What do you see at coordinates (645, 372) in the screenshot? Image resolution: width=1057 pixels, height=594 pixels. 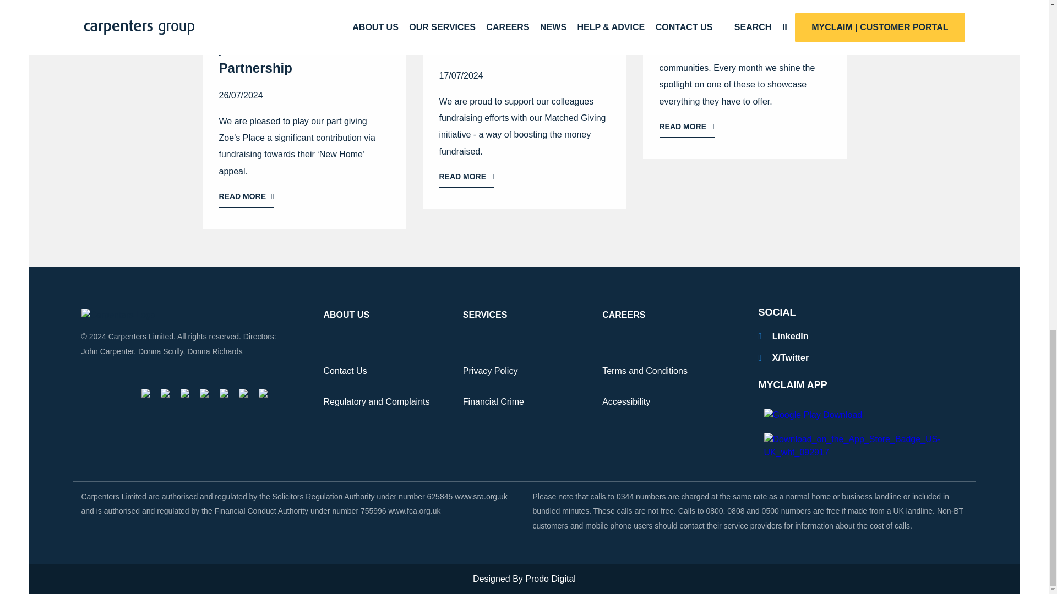 I see `Terms and Conditions` at bounding box center [645, 372].